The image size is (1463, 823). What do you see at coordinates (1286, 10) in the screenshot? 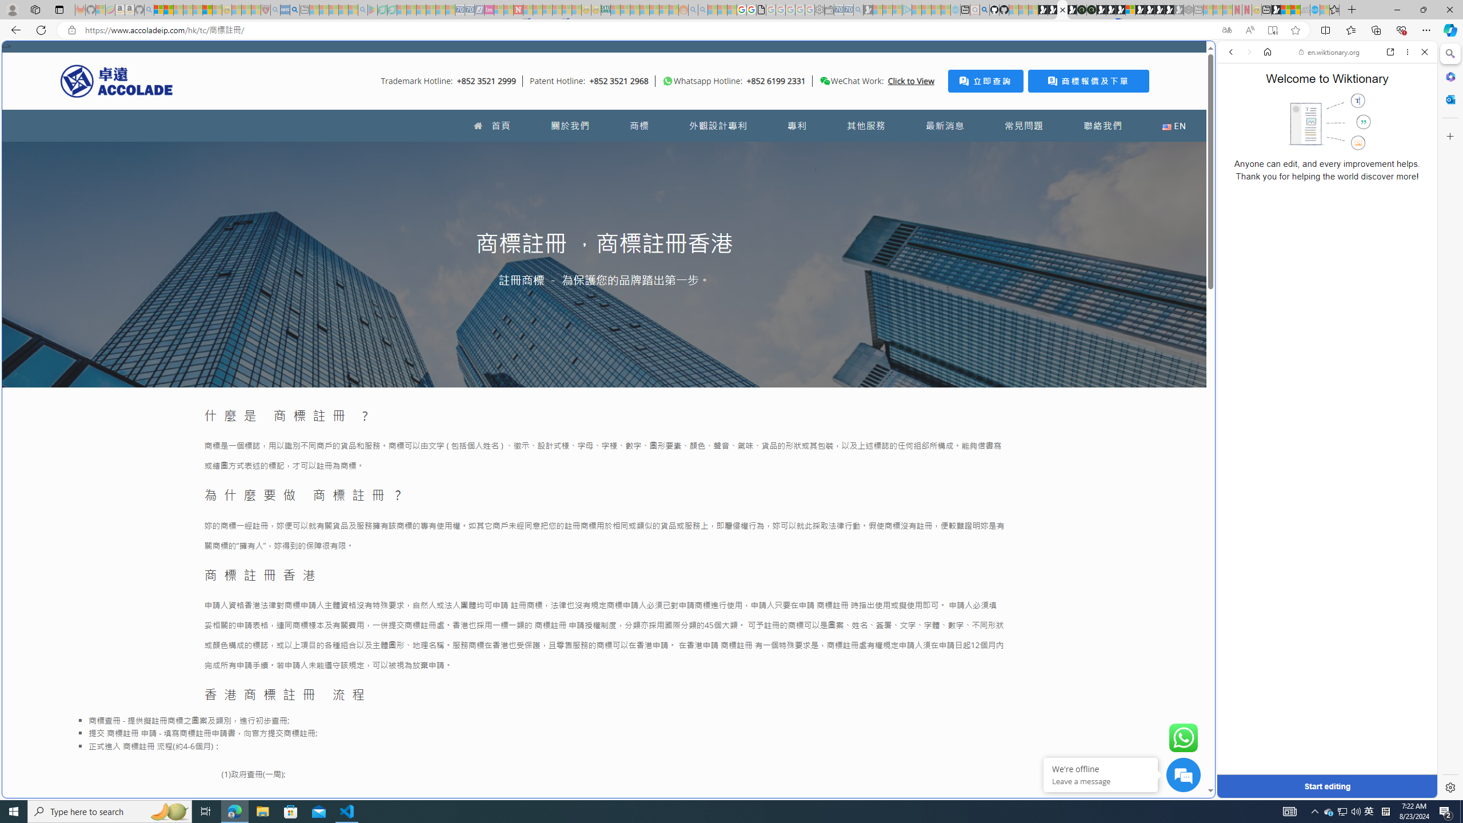
I see `World - MSN` at bounding box center [1286, 10].